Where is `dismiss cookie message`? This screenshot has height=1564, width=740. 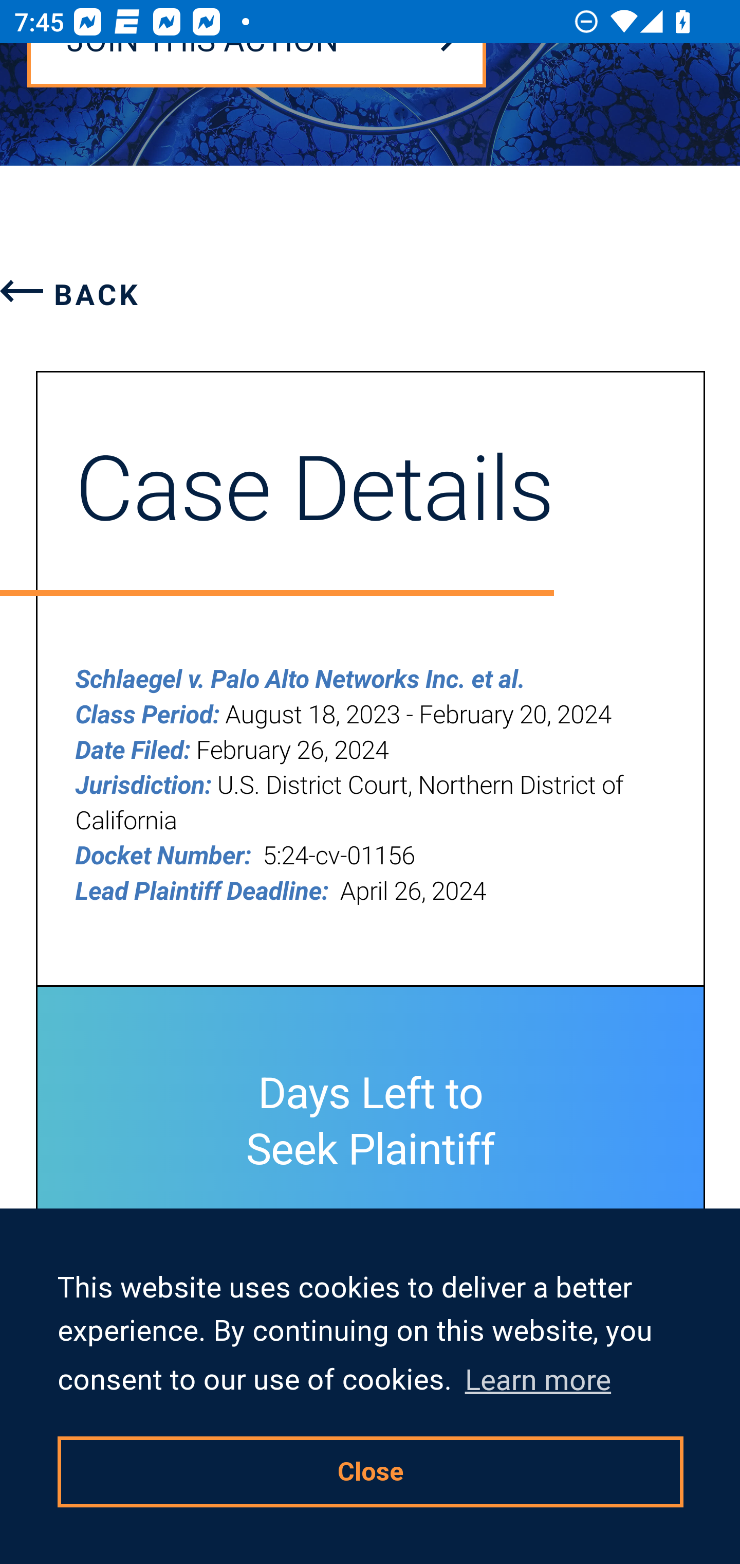
dismiss cookie message is located at coordinates (371, 1471).